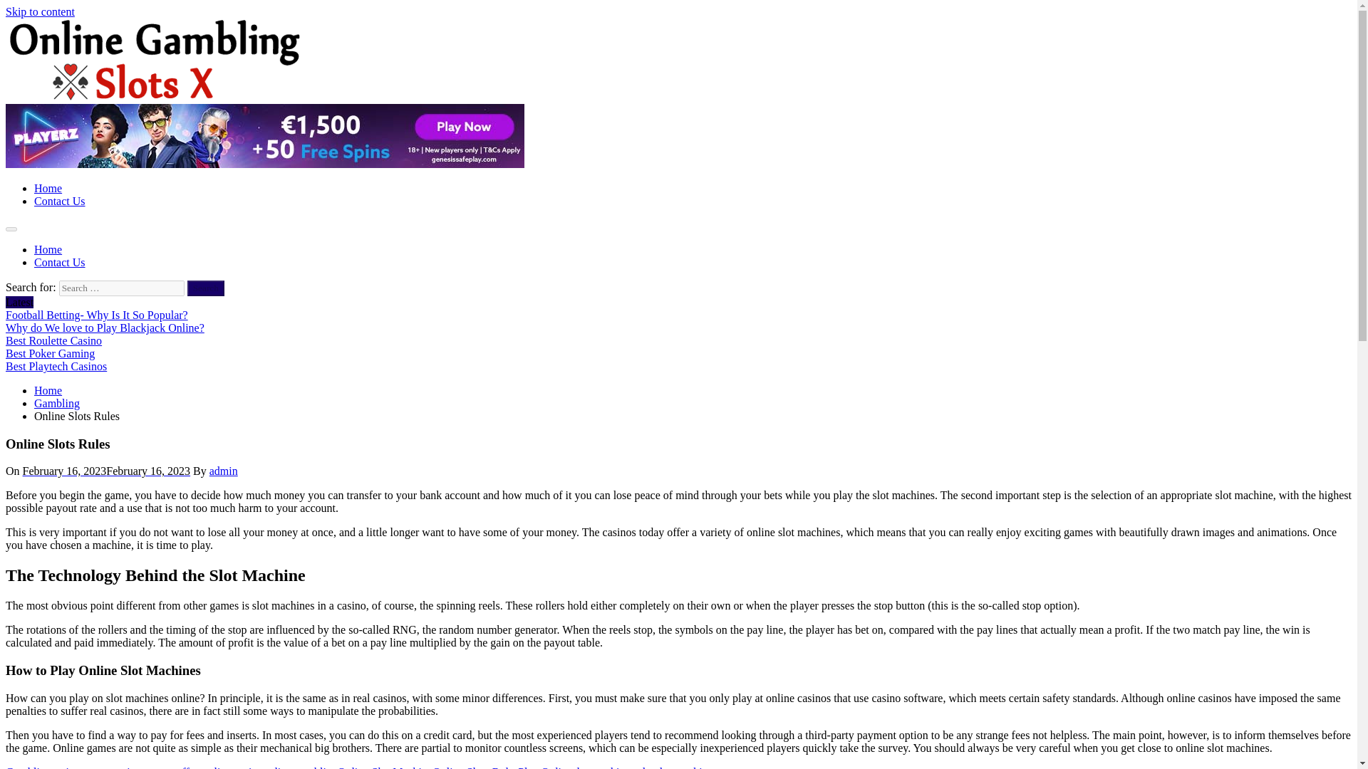 This screenshot has width=1368, height=769. I want to click on online casino, so click(233, 768).